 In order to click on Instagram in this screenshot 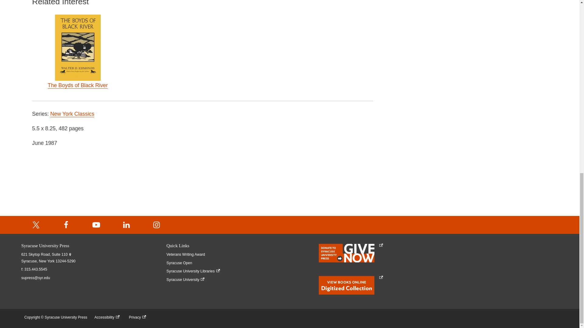, I will do `click(157, 225)`.